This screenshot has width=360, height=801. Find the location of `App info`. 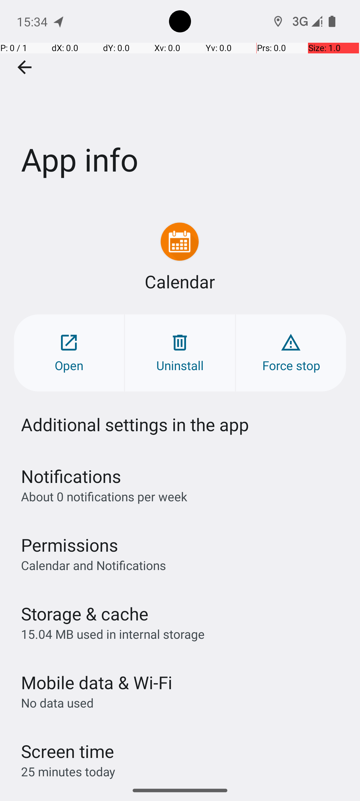

App info is located at coordinates (180, 100).